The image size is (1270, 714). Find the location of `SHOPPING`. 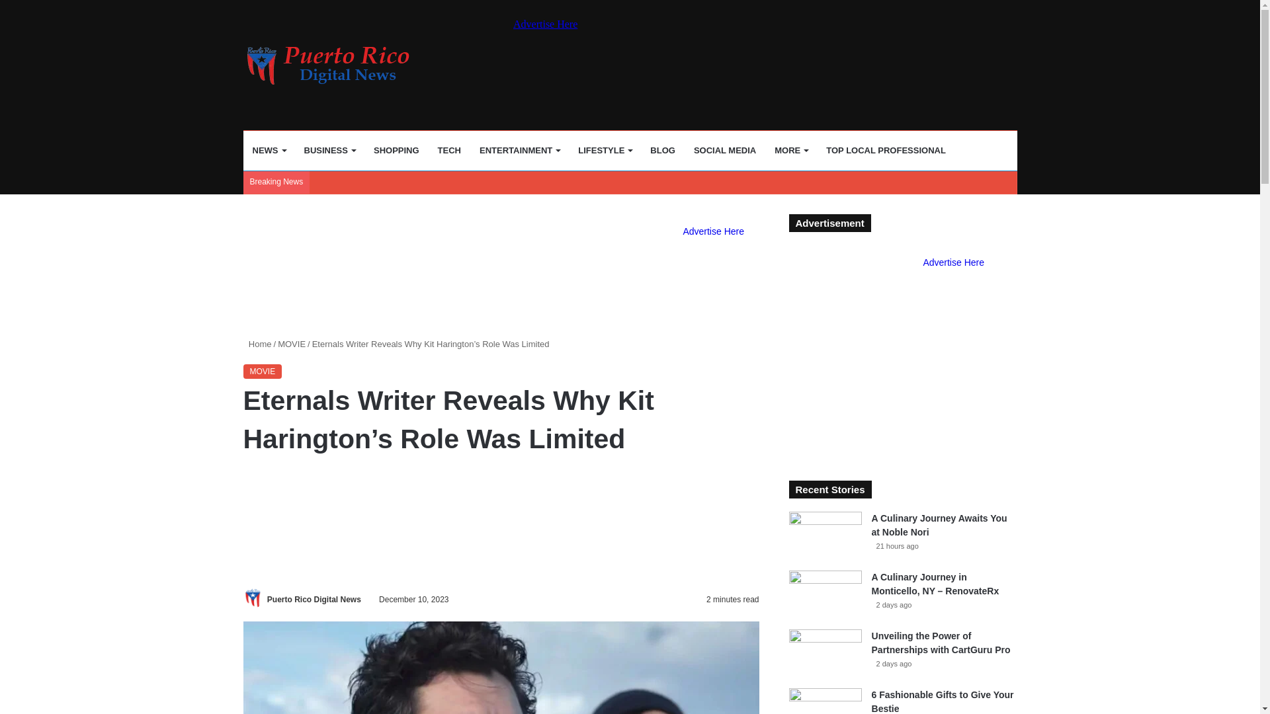

SHOPPING is located at coordinates (397, 151).